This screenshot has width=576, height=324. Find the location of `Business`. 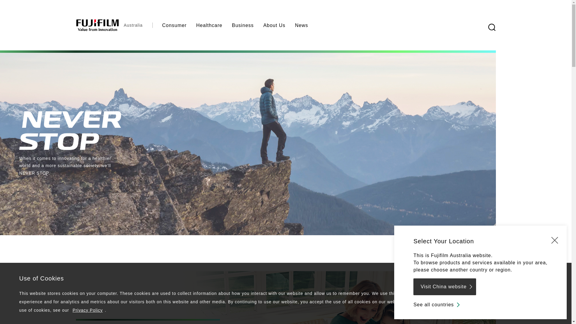

Business is located at coordinates (243, 25).